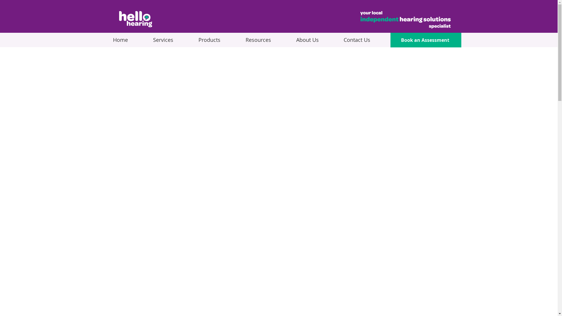 This screenshot has height=316, width=562. What do you see at coordinates (217, 40) in the screenshot?
I see `Products` at bounding box center [217, 40].